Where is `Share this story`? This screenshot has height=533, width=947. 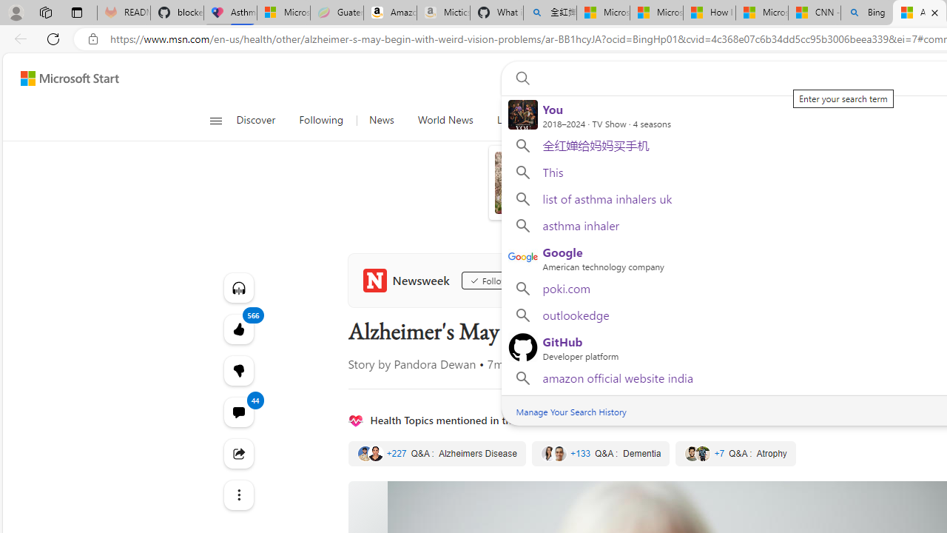 Share this story is located at coordinates (238, 453).